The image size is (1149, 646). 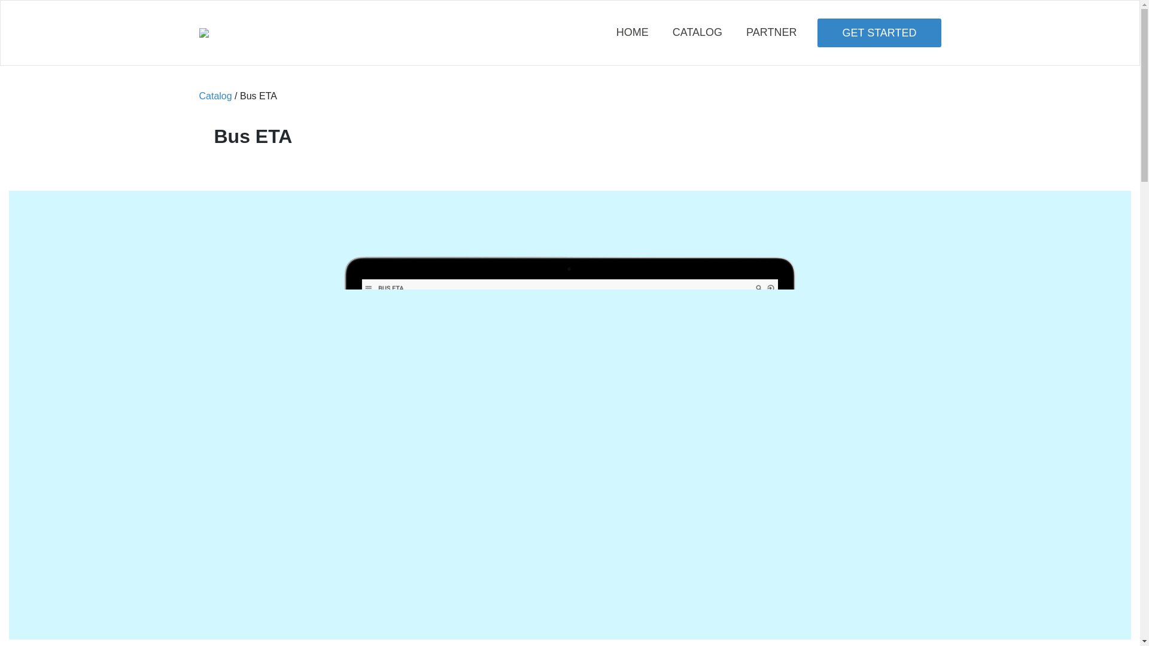 What do you see at coordinates (771, 32) in the screenshot?
I see `PARTNER` at bounding box center [771, 32].